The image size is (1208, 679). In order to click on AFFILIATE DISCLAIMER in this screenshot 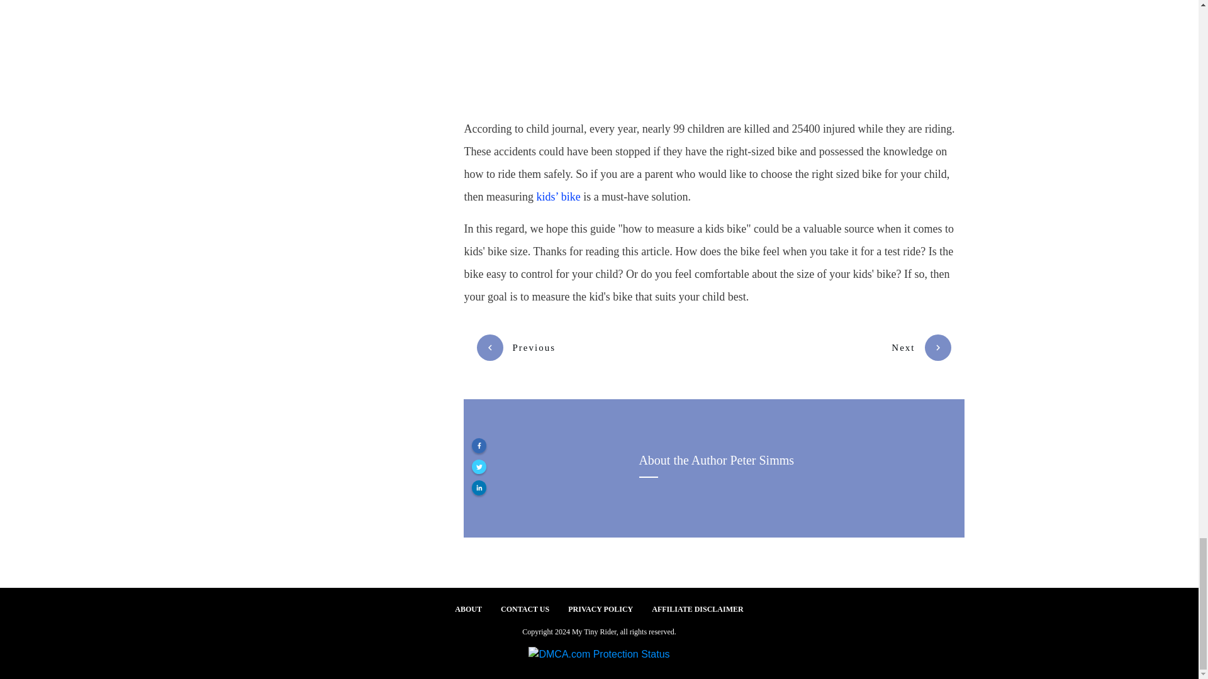, I will do `click(697, 609)`.